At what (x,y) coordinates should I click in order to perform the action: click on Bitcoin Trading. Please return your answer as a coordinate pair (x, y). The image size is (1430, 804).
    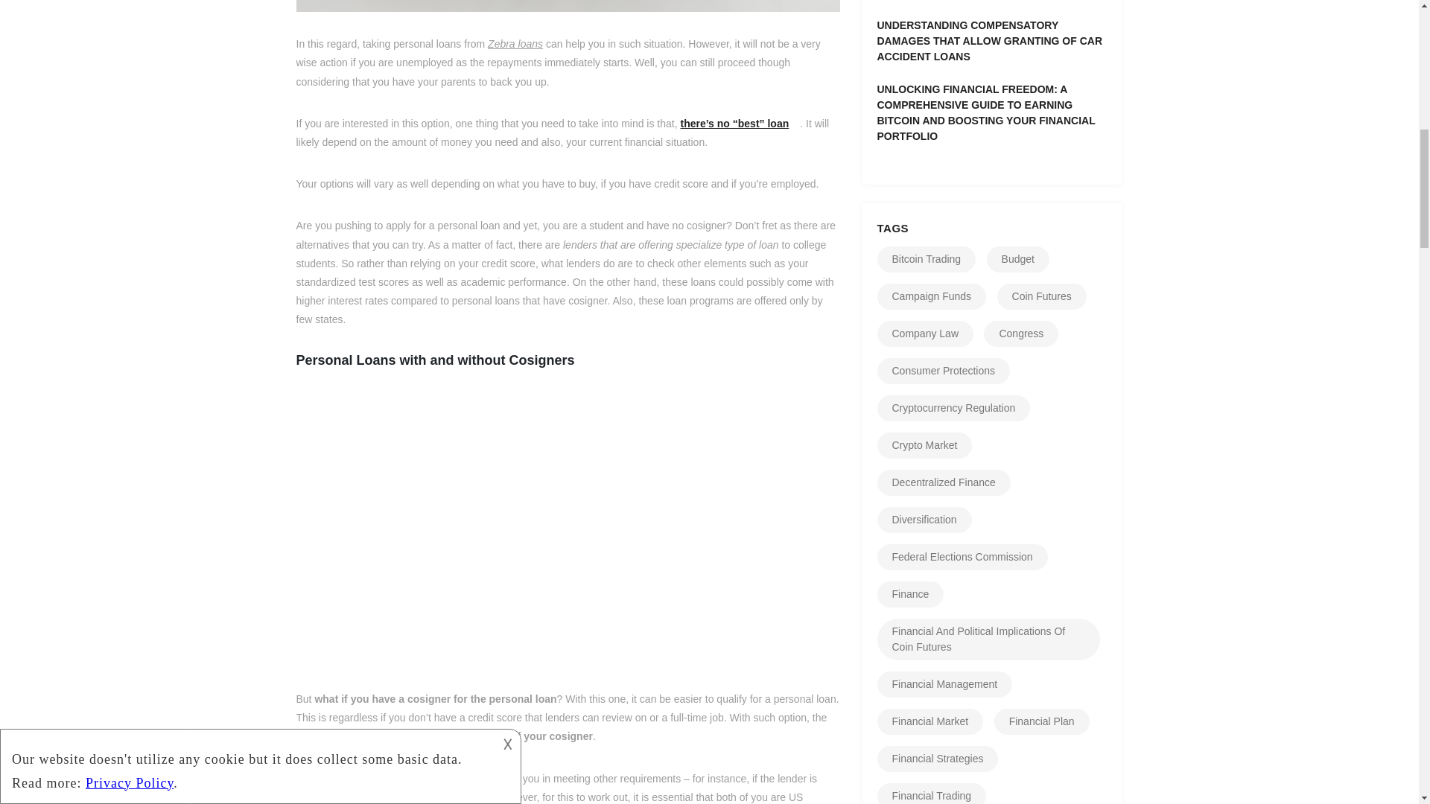
    Looking at the image, I should click on (927, 259).